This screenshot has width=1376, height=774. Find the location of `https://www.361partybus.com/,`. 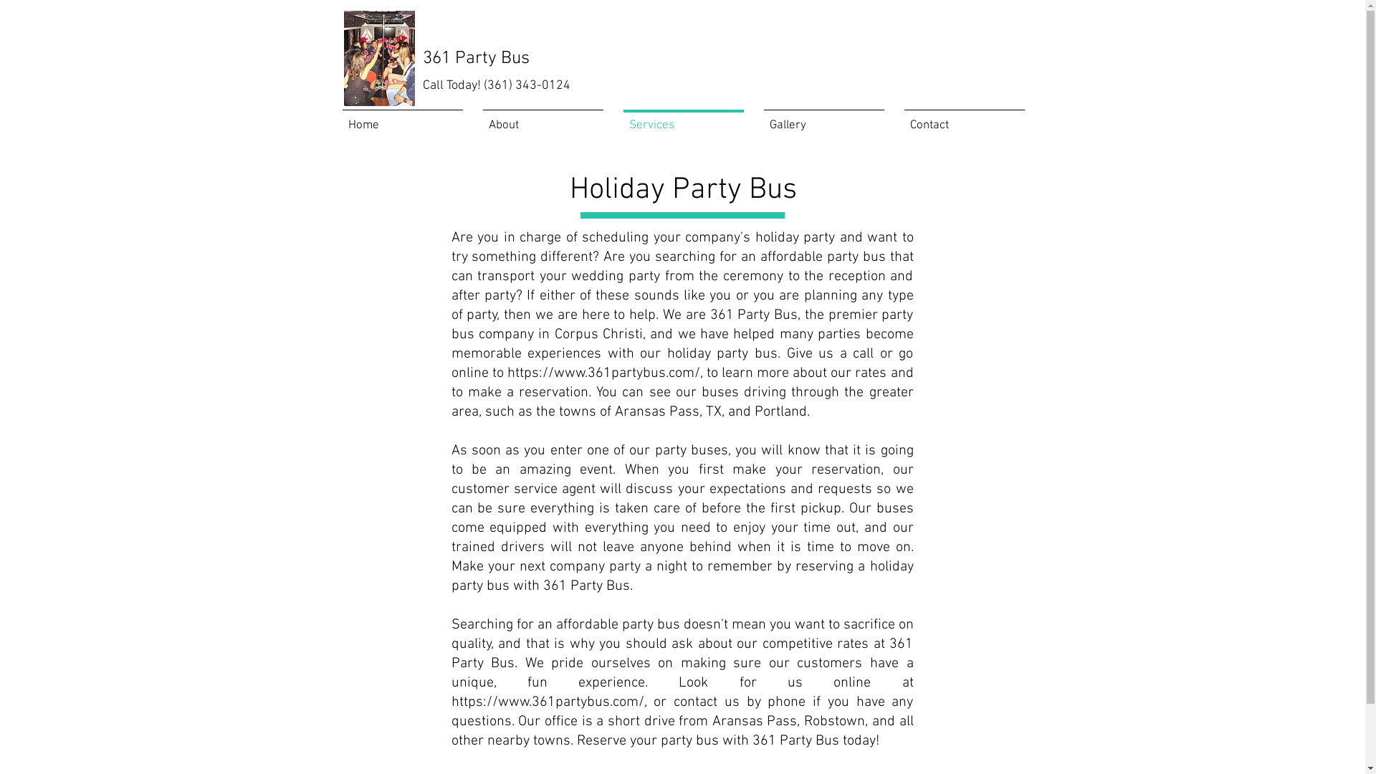

https://www.361partybus.com/, is located at coordinates (605, 373).